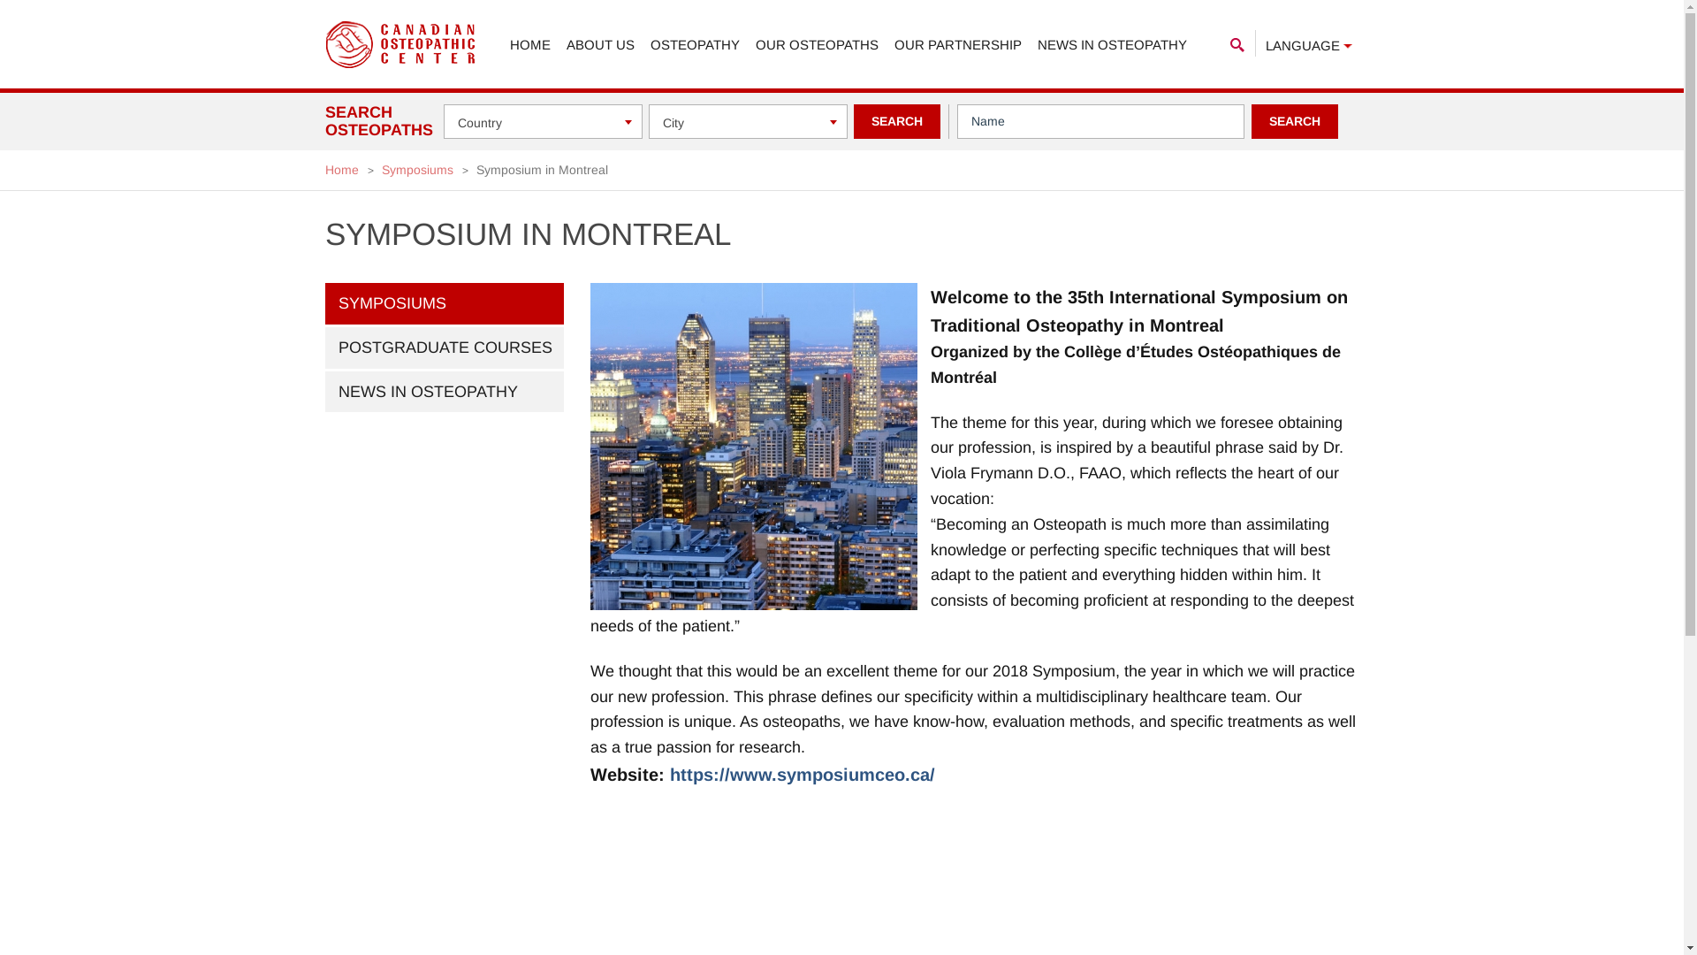 This screenshot has height=955, width=1697. I want to click on OUR PARTNERSHIP, so click(958, 45).